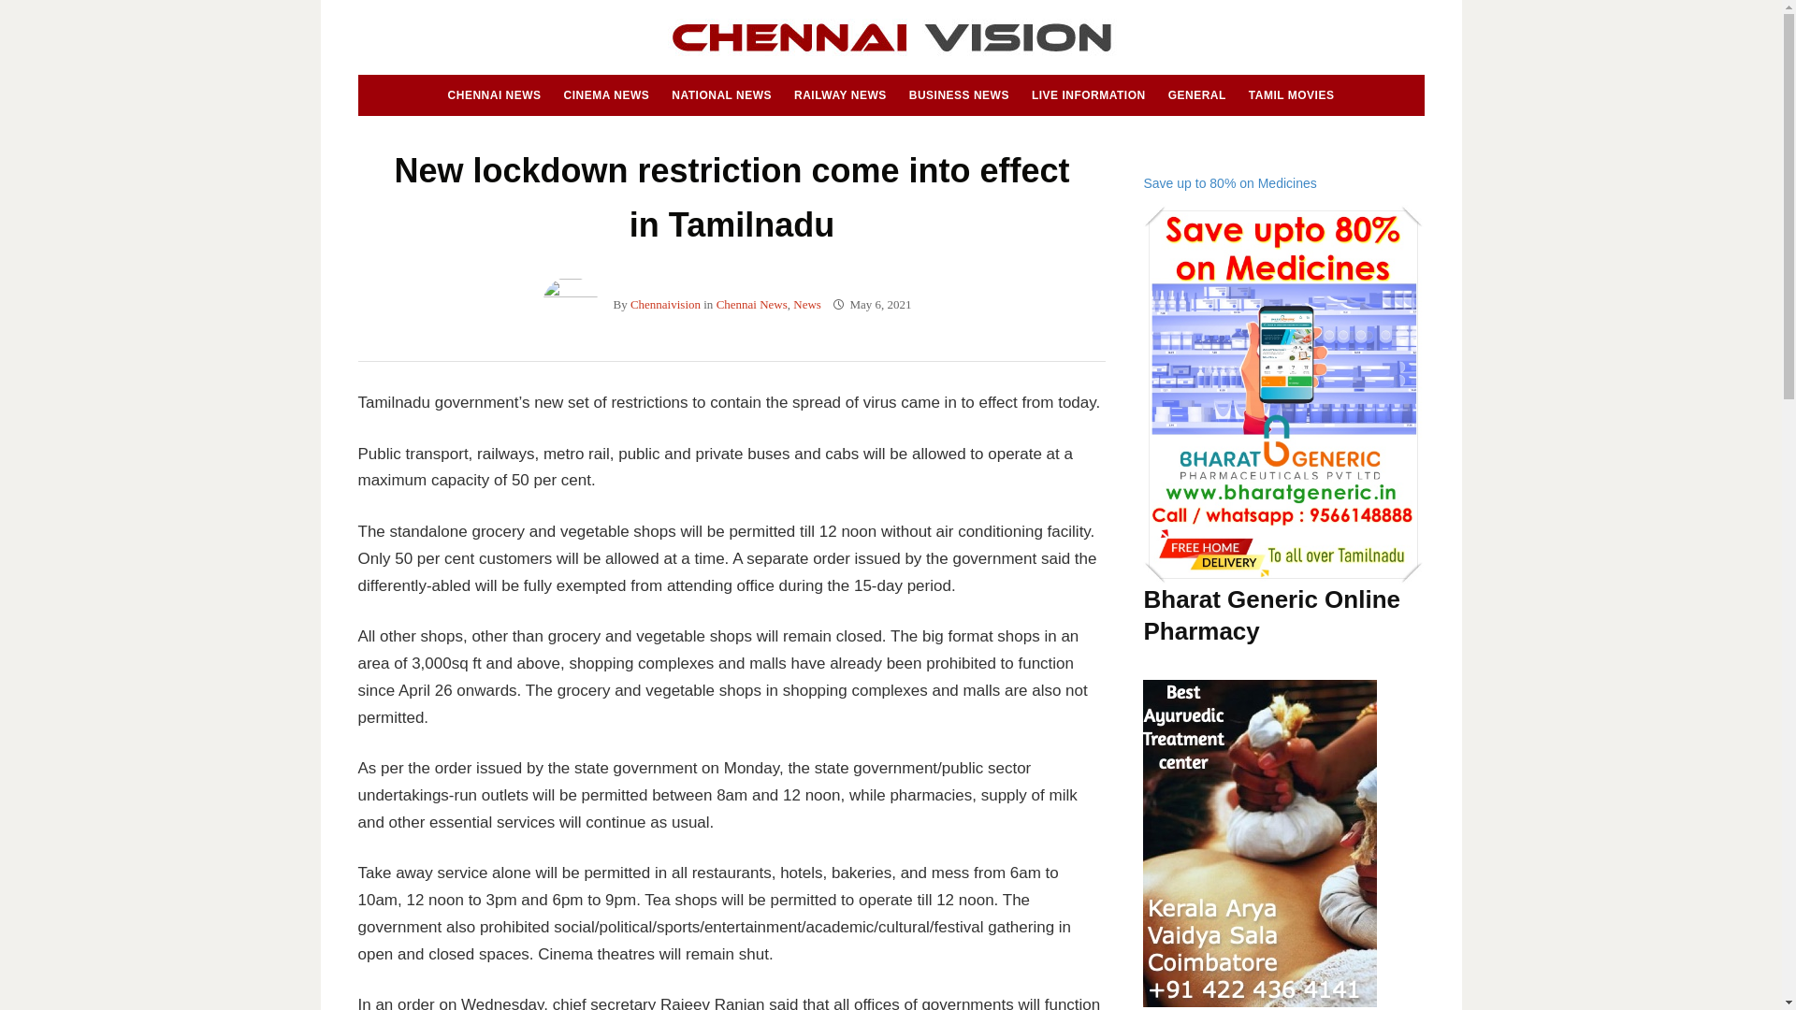 The width and height of the screenshot is (1796, 1010). I want to click on RAILWAY NEWS, so click(840, 95).